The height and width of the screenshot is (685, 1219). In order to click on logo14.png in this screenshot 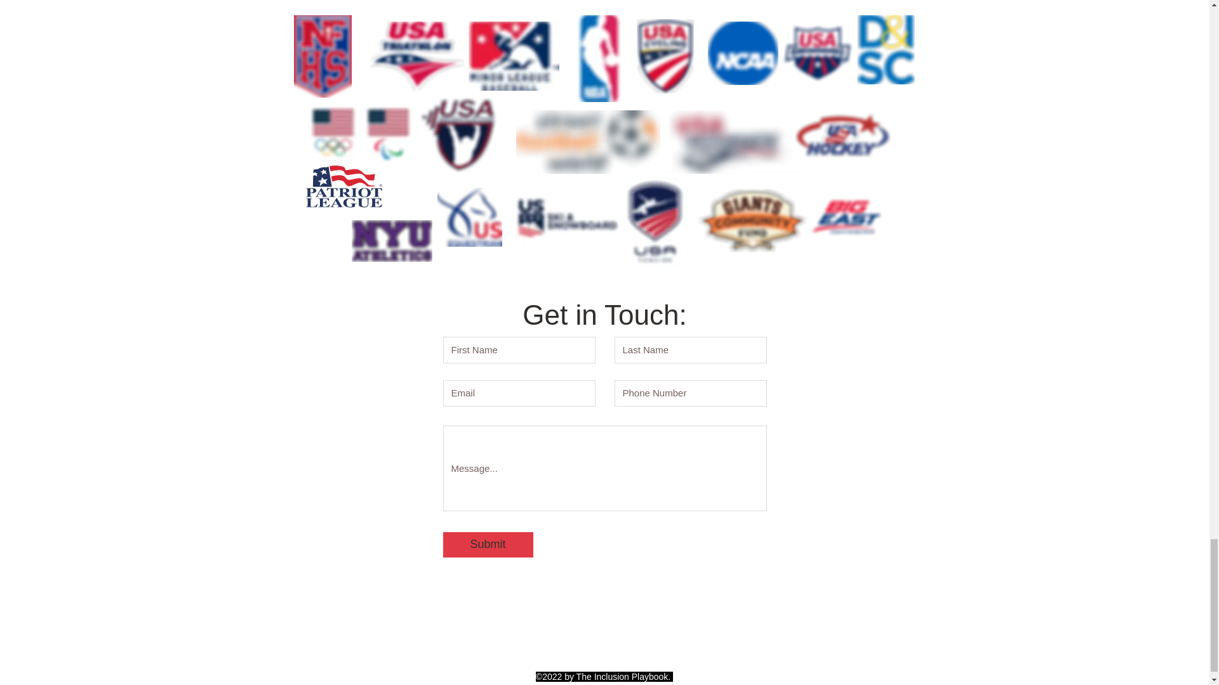, I will do `click(587, 142)`.